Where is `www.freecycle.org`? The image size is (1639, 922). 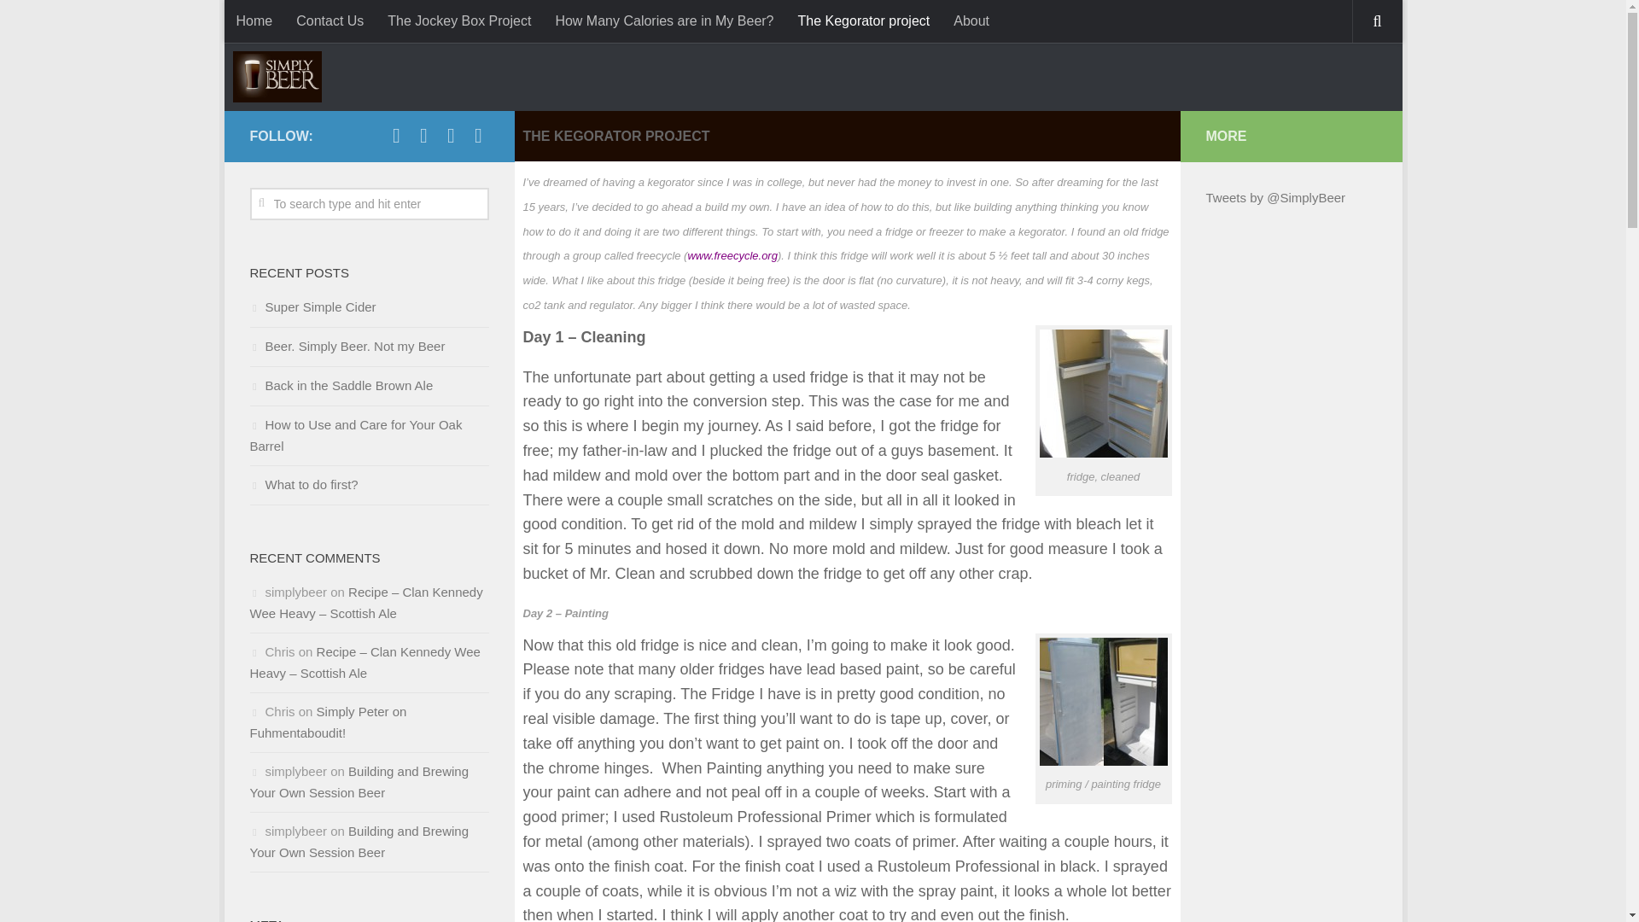
www.freecycle.org is located at coordinates (732, 254).